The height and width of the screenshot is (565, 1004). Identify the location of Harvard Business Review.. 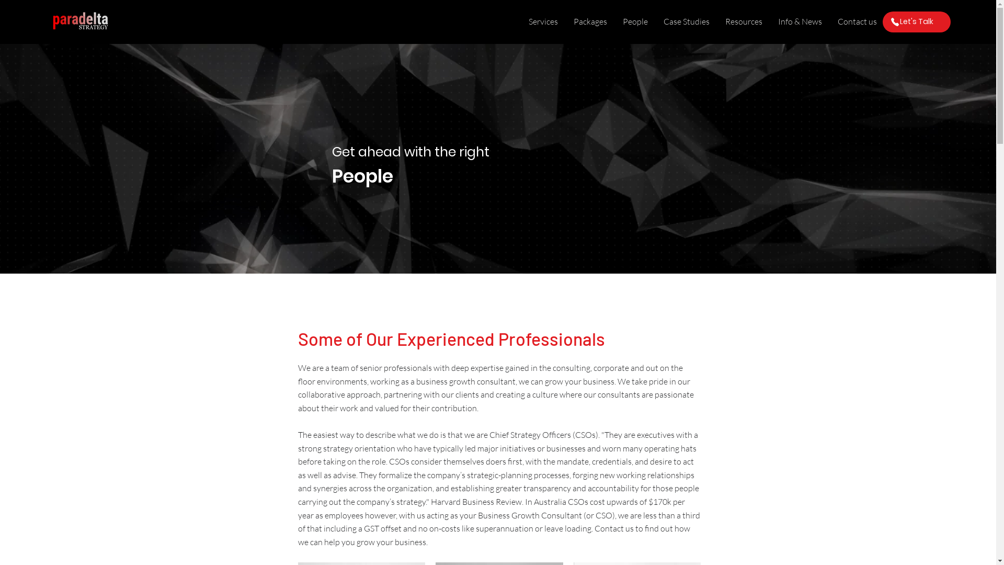
(477, 502).